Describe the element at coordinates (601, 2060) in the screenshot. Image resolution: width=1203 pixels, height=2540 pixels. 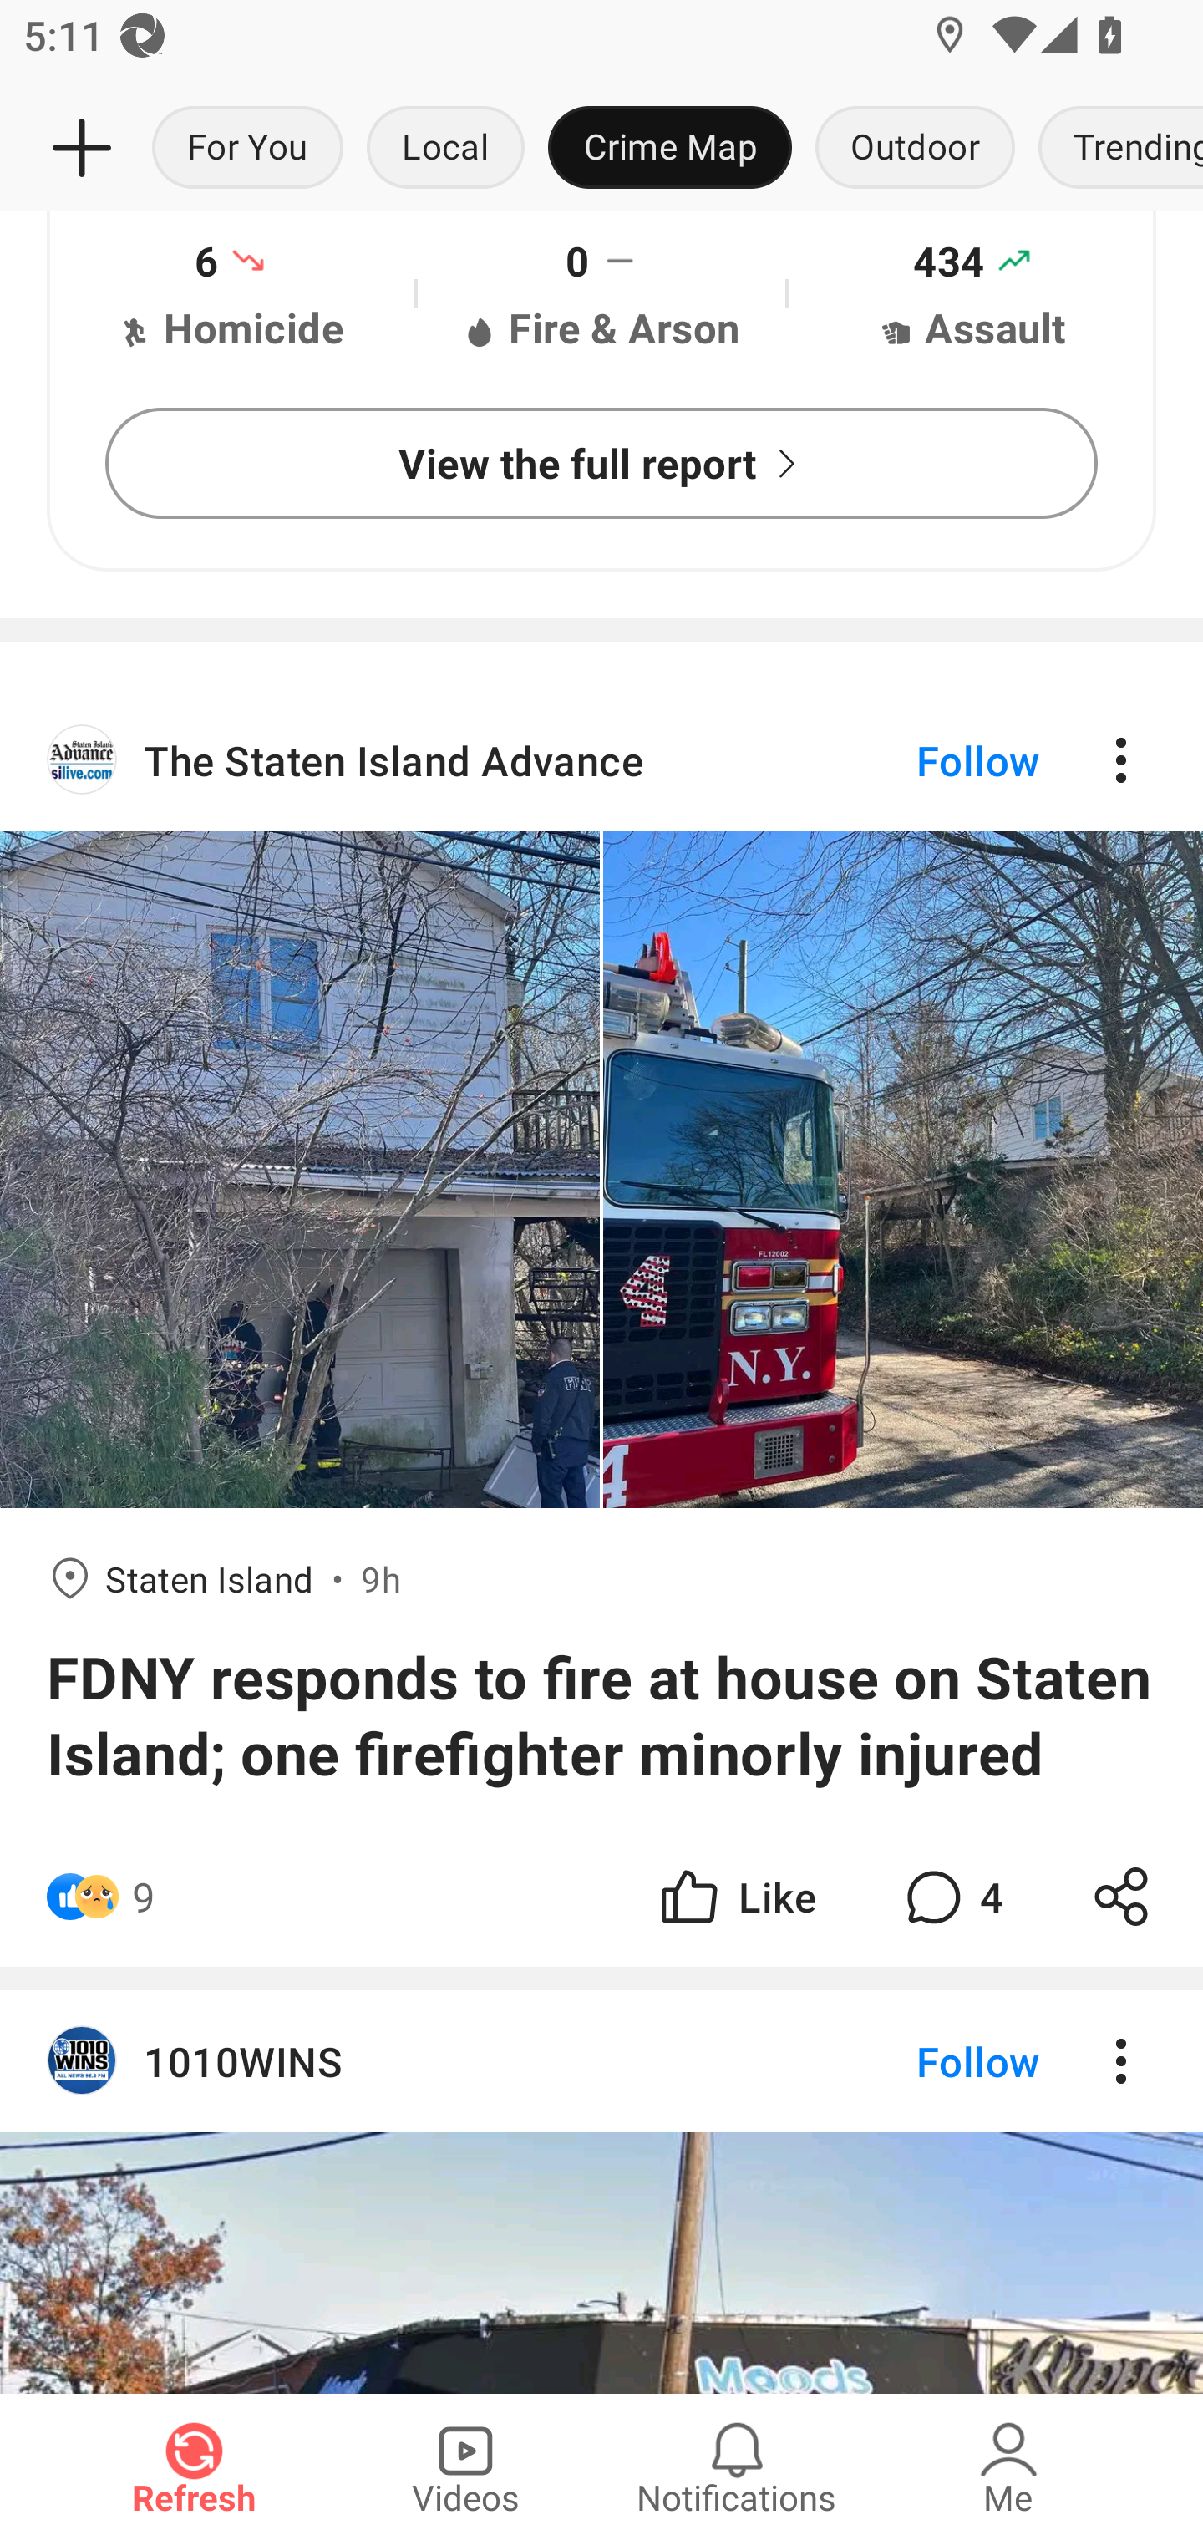
I see `1010WINS Follow` at that location.